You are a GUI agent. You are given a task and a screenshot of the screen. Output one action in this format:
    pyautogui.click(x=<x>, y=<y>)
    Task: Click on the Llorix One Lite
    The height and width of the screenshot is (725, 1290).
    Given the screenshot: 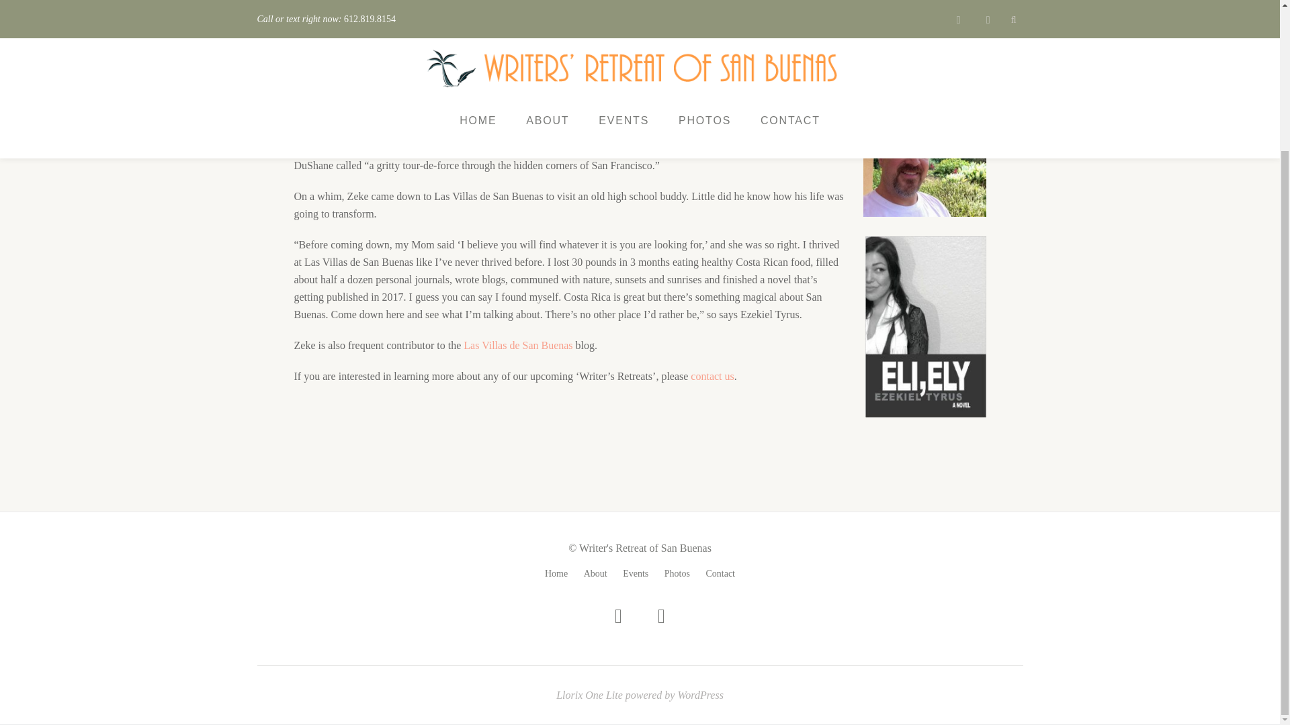 What is the action you would take?
    pyautogui.click(x=591, y=695)
    